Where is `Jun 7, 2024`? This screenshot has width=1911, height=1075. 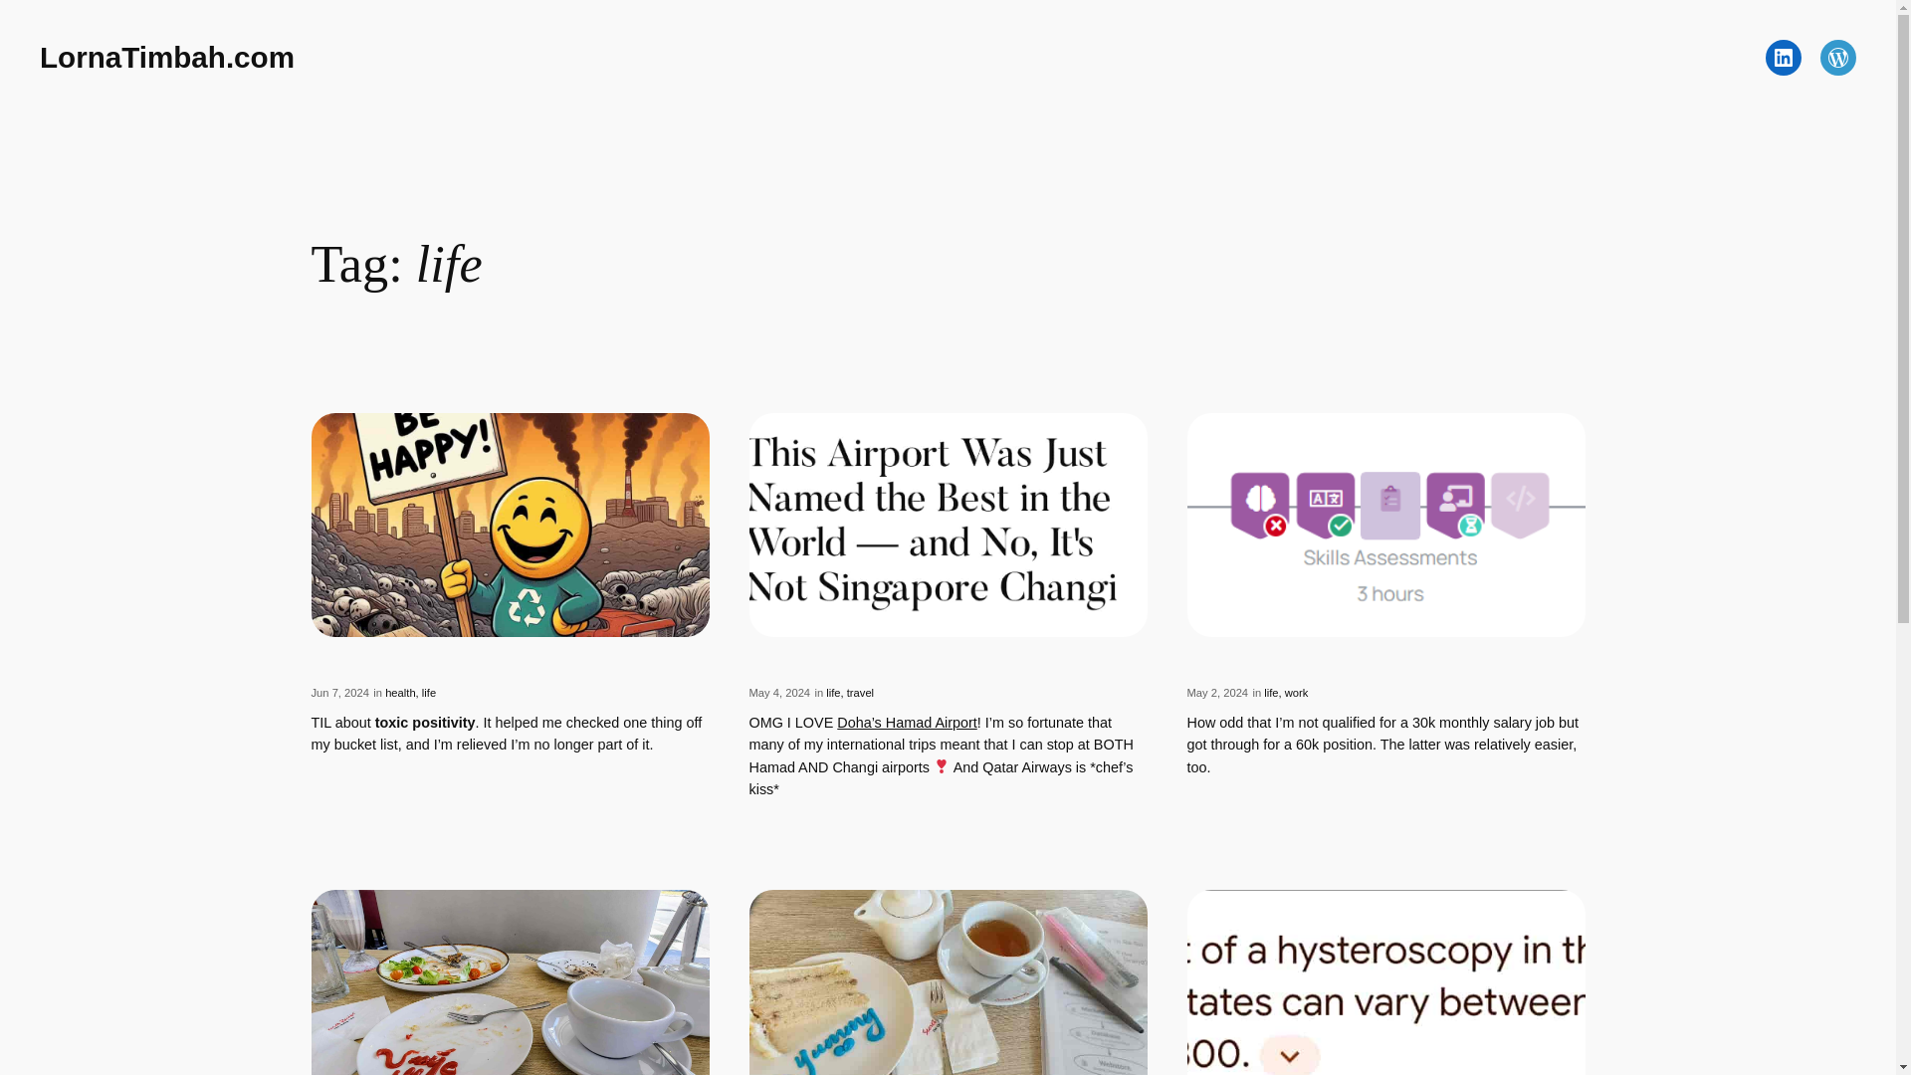 Jun 7, 2024 is located at coordinates (338, 693).